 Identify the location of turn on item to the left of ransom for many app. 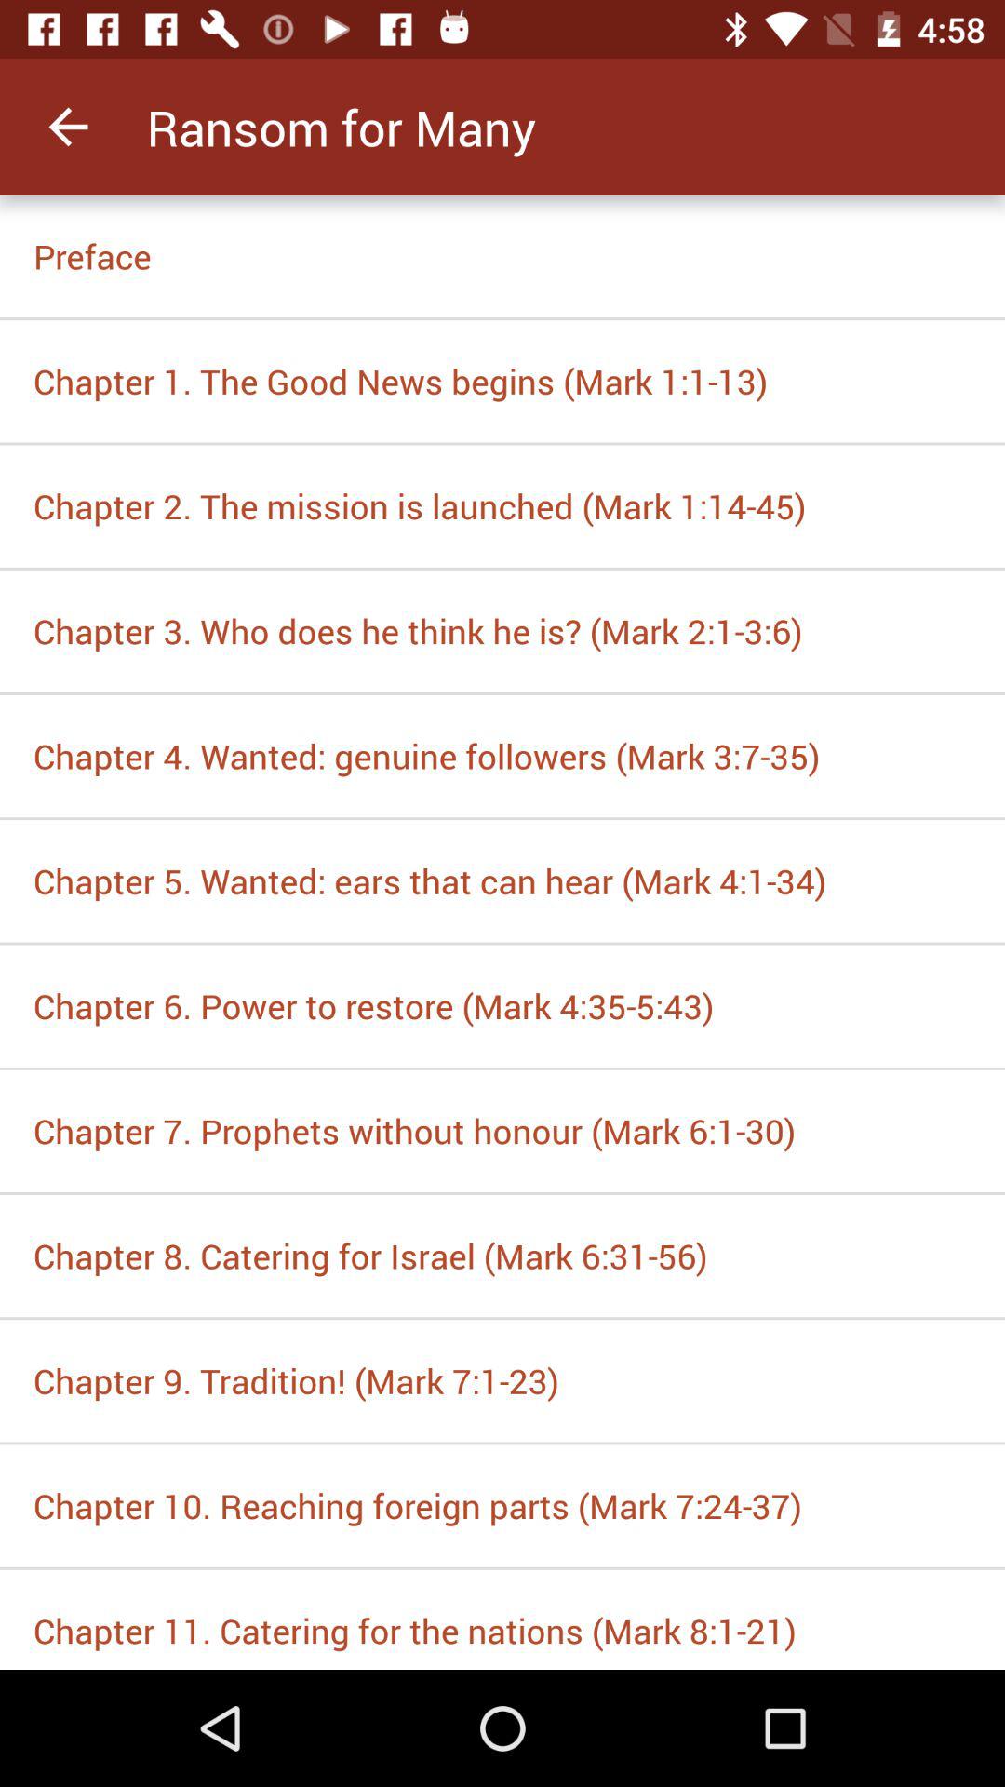
(68, 127).